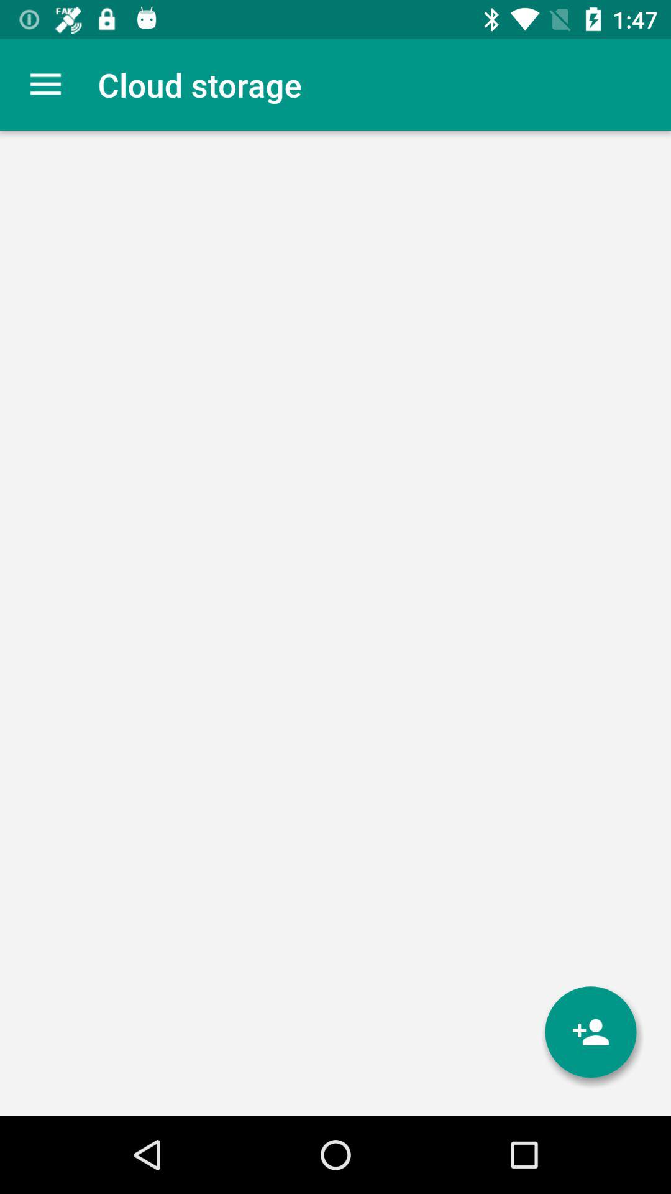 The height and width of the screenshot is (1194, 671). I want to click on choose the item to the left of the cloud storage icon, so click(45, 85).